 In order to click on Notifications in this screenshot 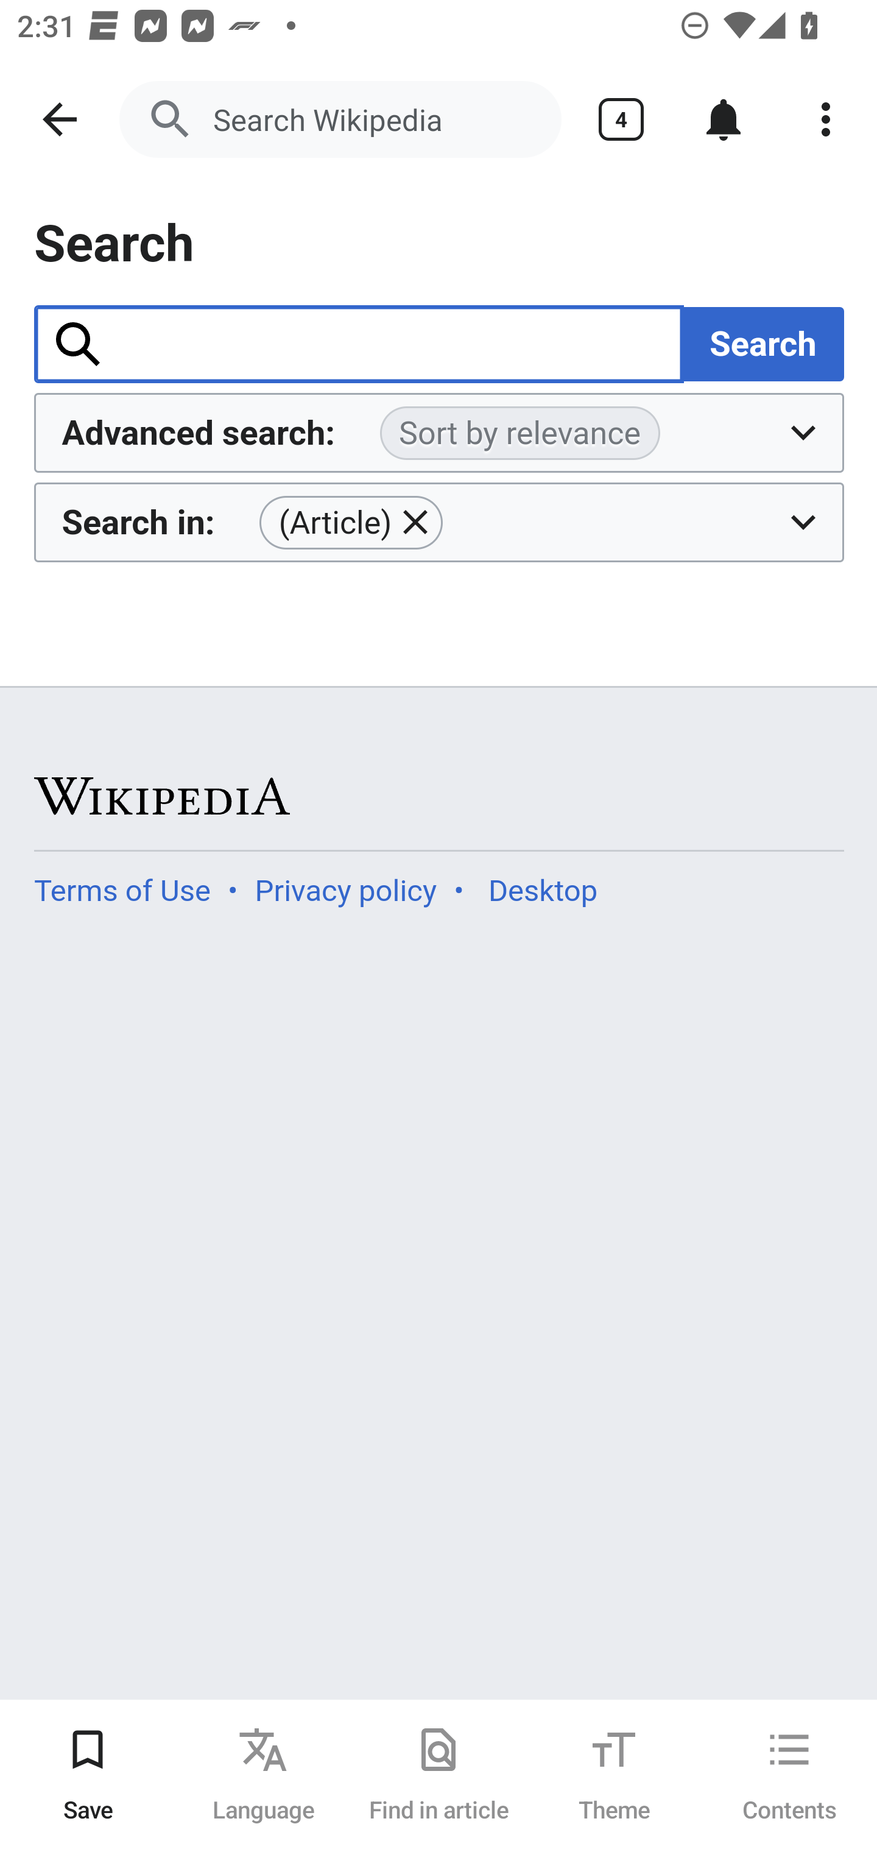, I will do `click(724, 119)`.